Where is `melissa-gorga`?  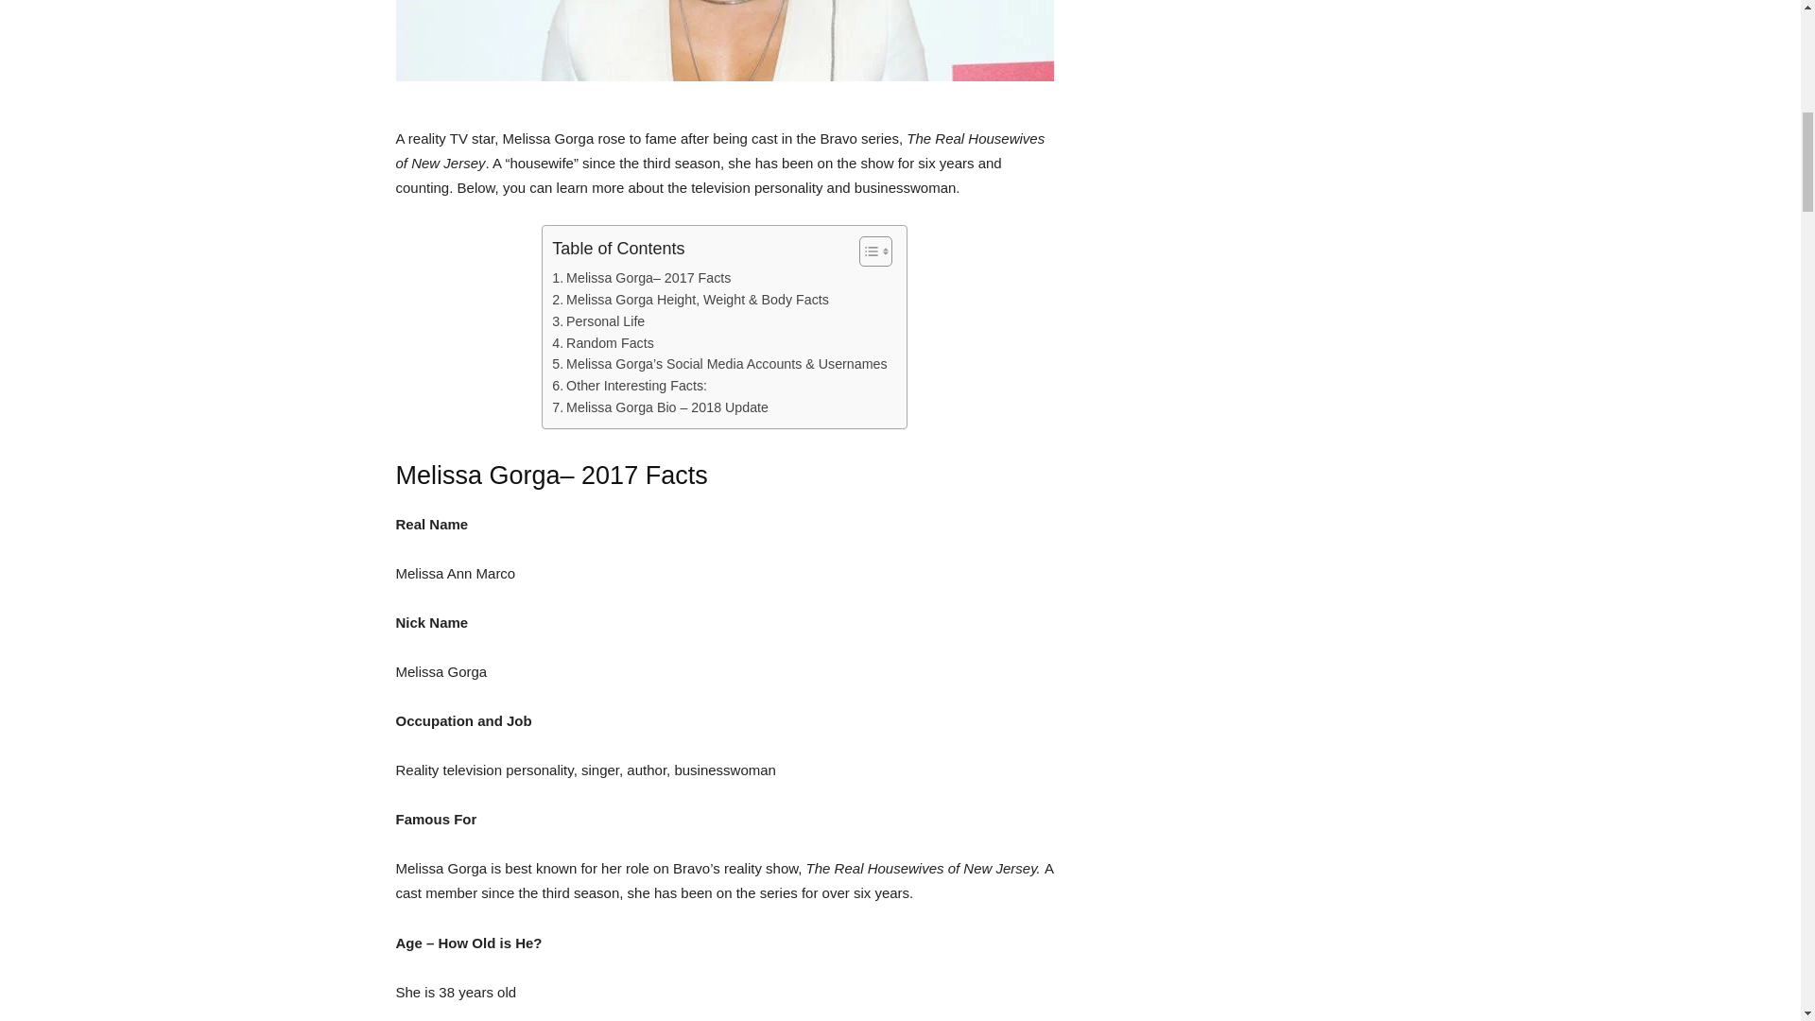
melissa-gorga is located at coordinates (724, 41).